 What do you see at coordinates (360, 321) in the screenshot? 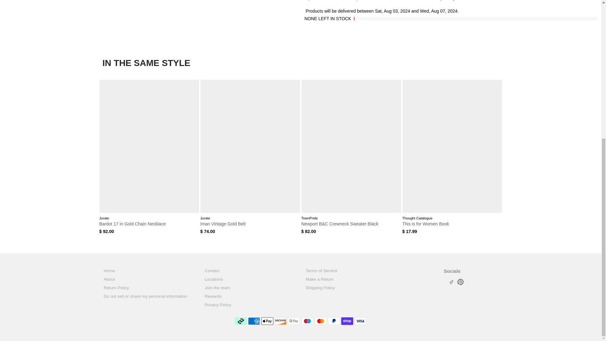
I see `Visa` at bounding box center [360, 321].